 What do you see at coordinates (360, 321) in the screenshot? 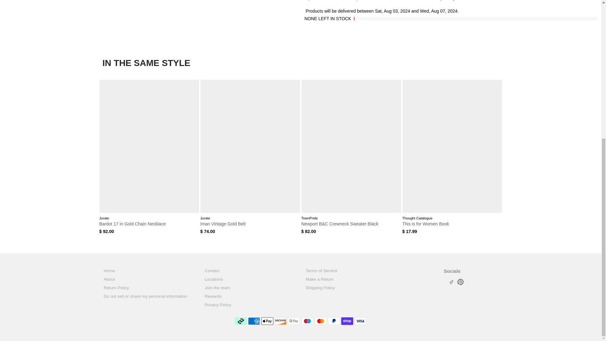
I see `Visa` at bounding box center [360, 321].